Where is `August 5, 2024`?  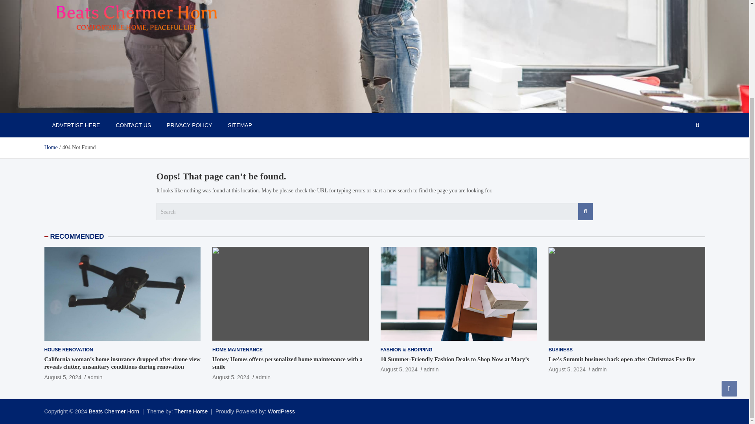 August 5, 2024 is located at coordinates (567, 369).